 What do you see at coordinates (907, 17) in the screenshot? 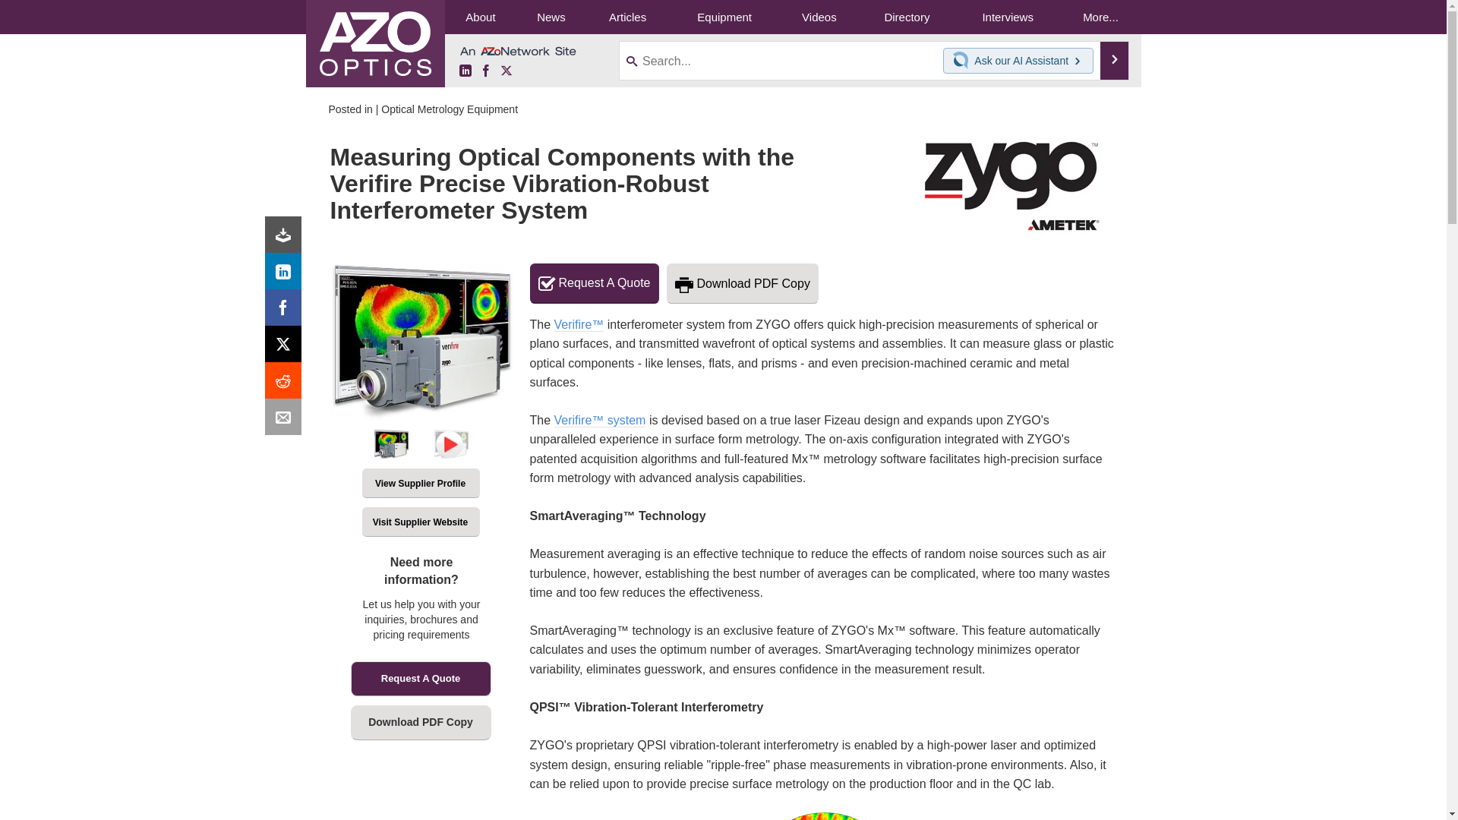
I see `Directory` at bounding box center [907, 17].